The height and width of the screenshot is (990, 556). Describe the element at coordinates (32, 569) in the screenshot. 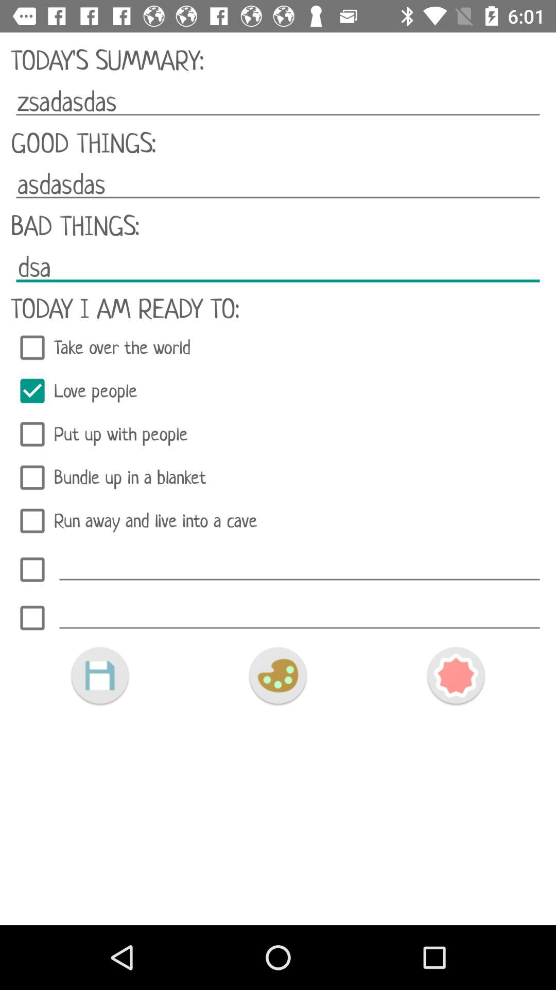

I see `add reminder` at that location.